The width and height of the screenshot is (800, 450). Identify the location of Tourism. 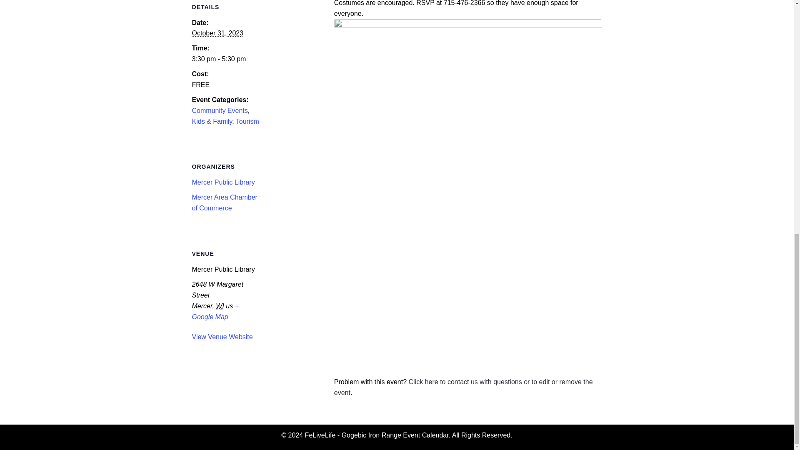
(247, 121).